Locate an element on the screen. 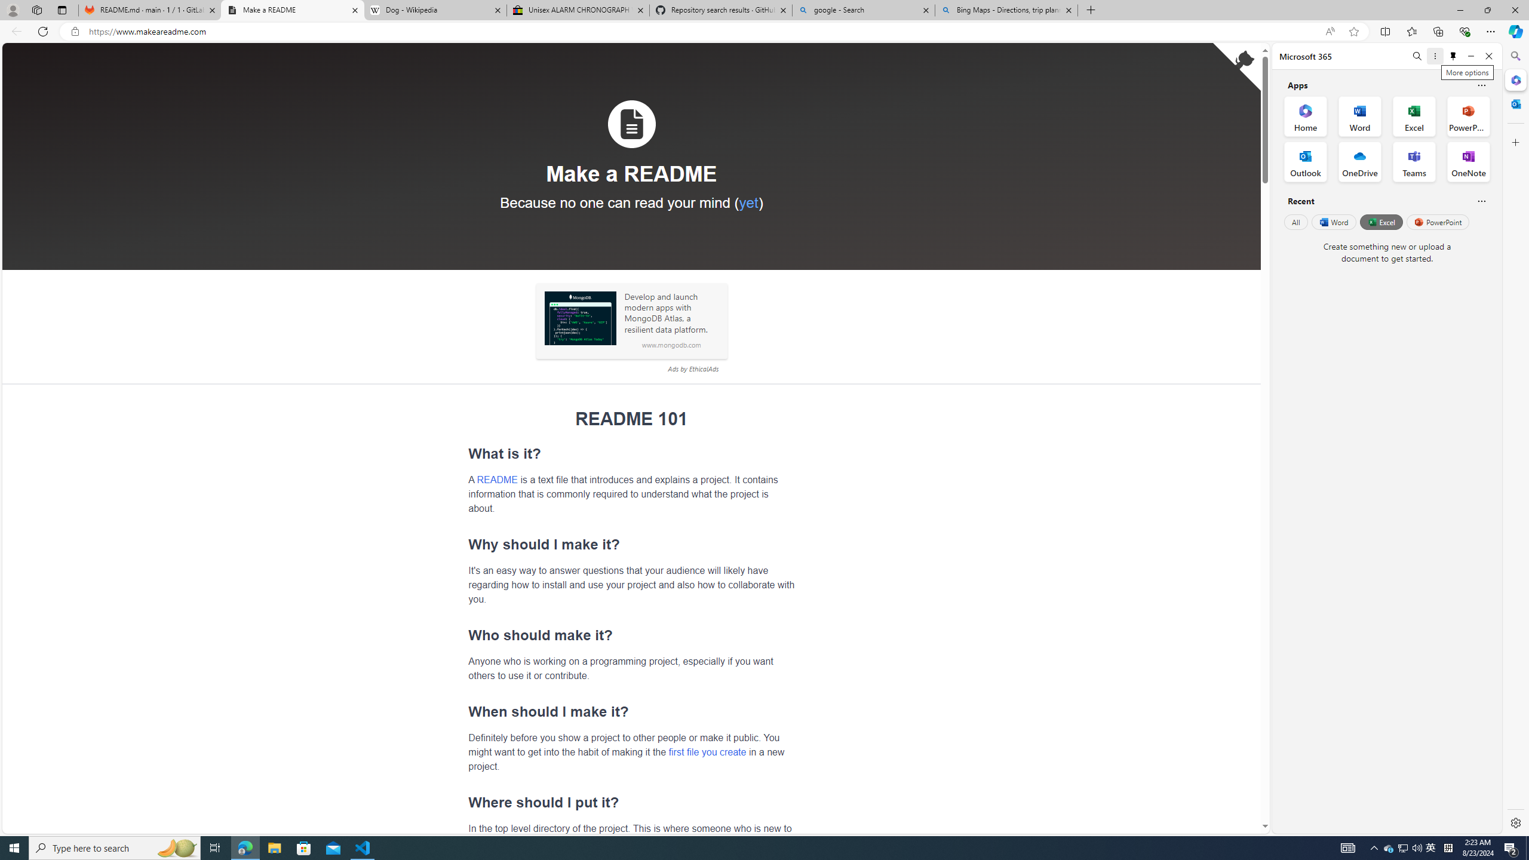 The image size is (1529, 860). Sponsored: MongoDB is located at coordinates (580, 318).